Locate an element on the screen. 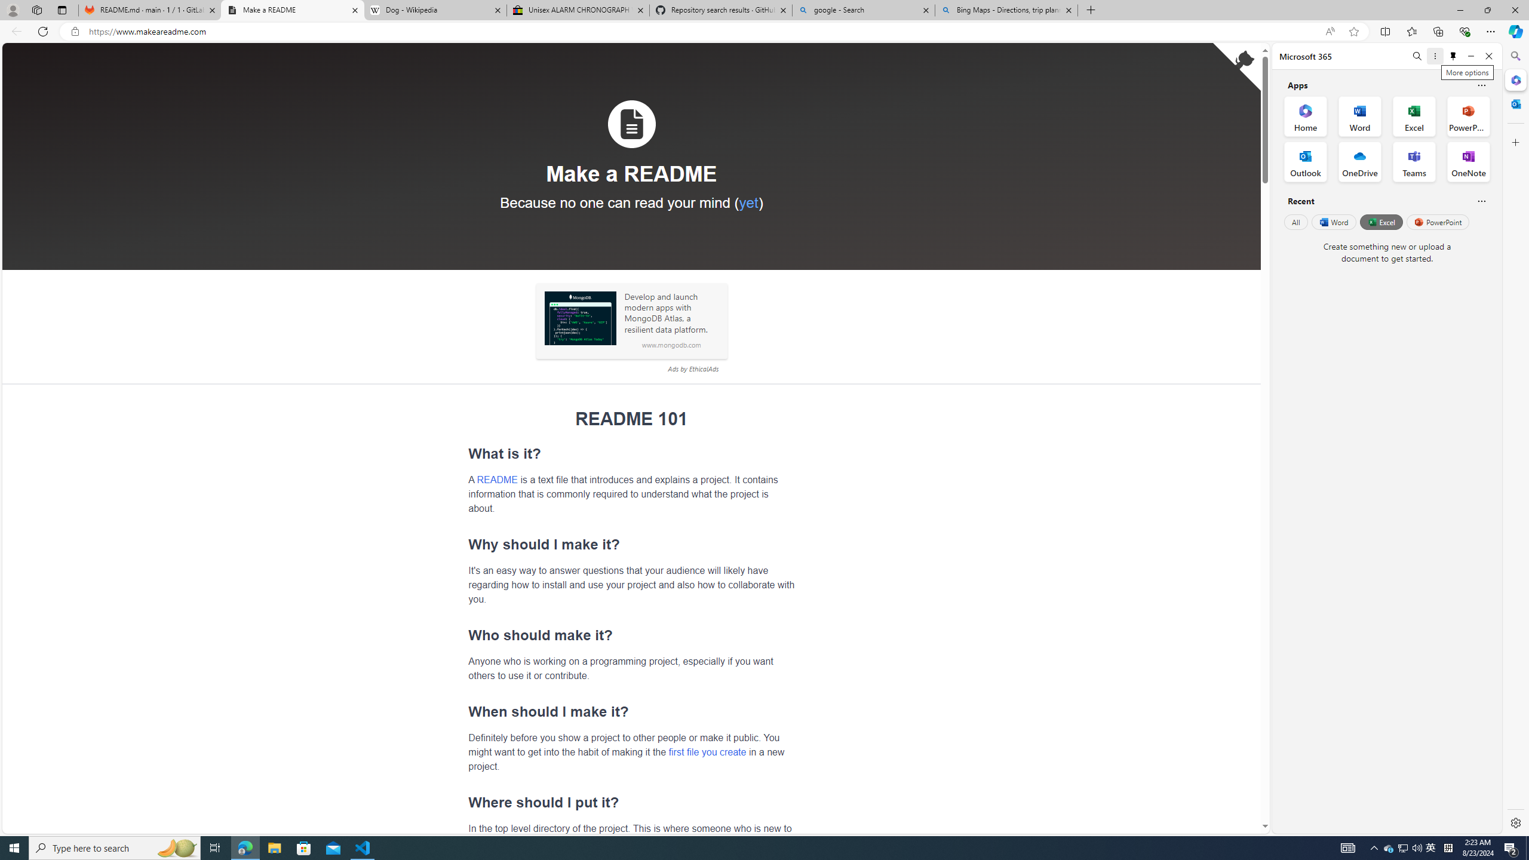 The image size is (1529, 860). Sponsored: MongoDB is located at coordinates (580, 318).